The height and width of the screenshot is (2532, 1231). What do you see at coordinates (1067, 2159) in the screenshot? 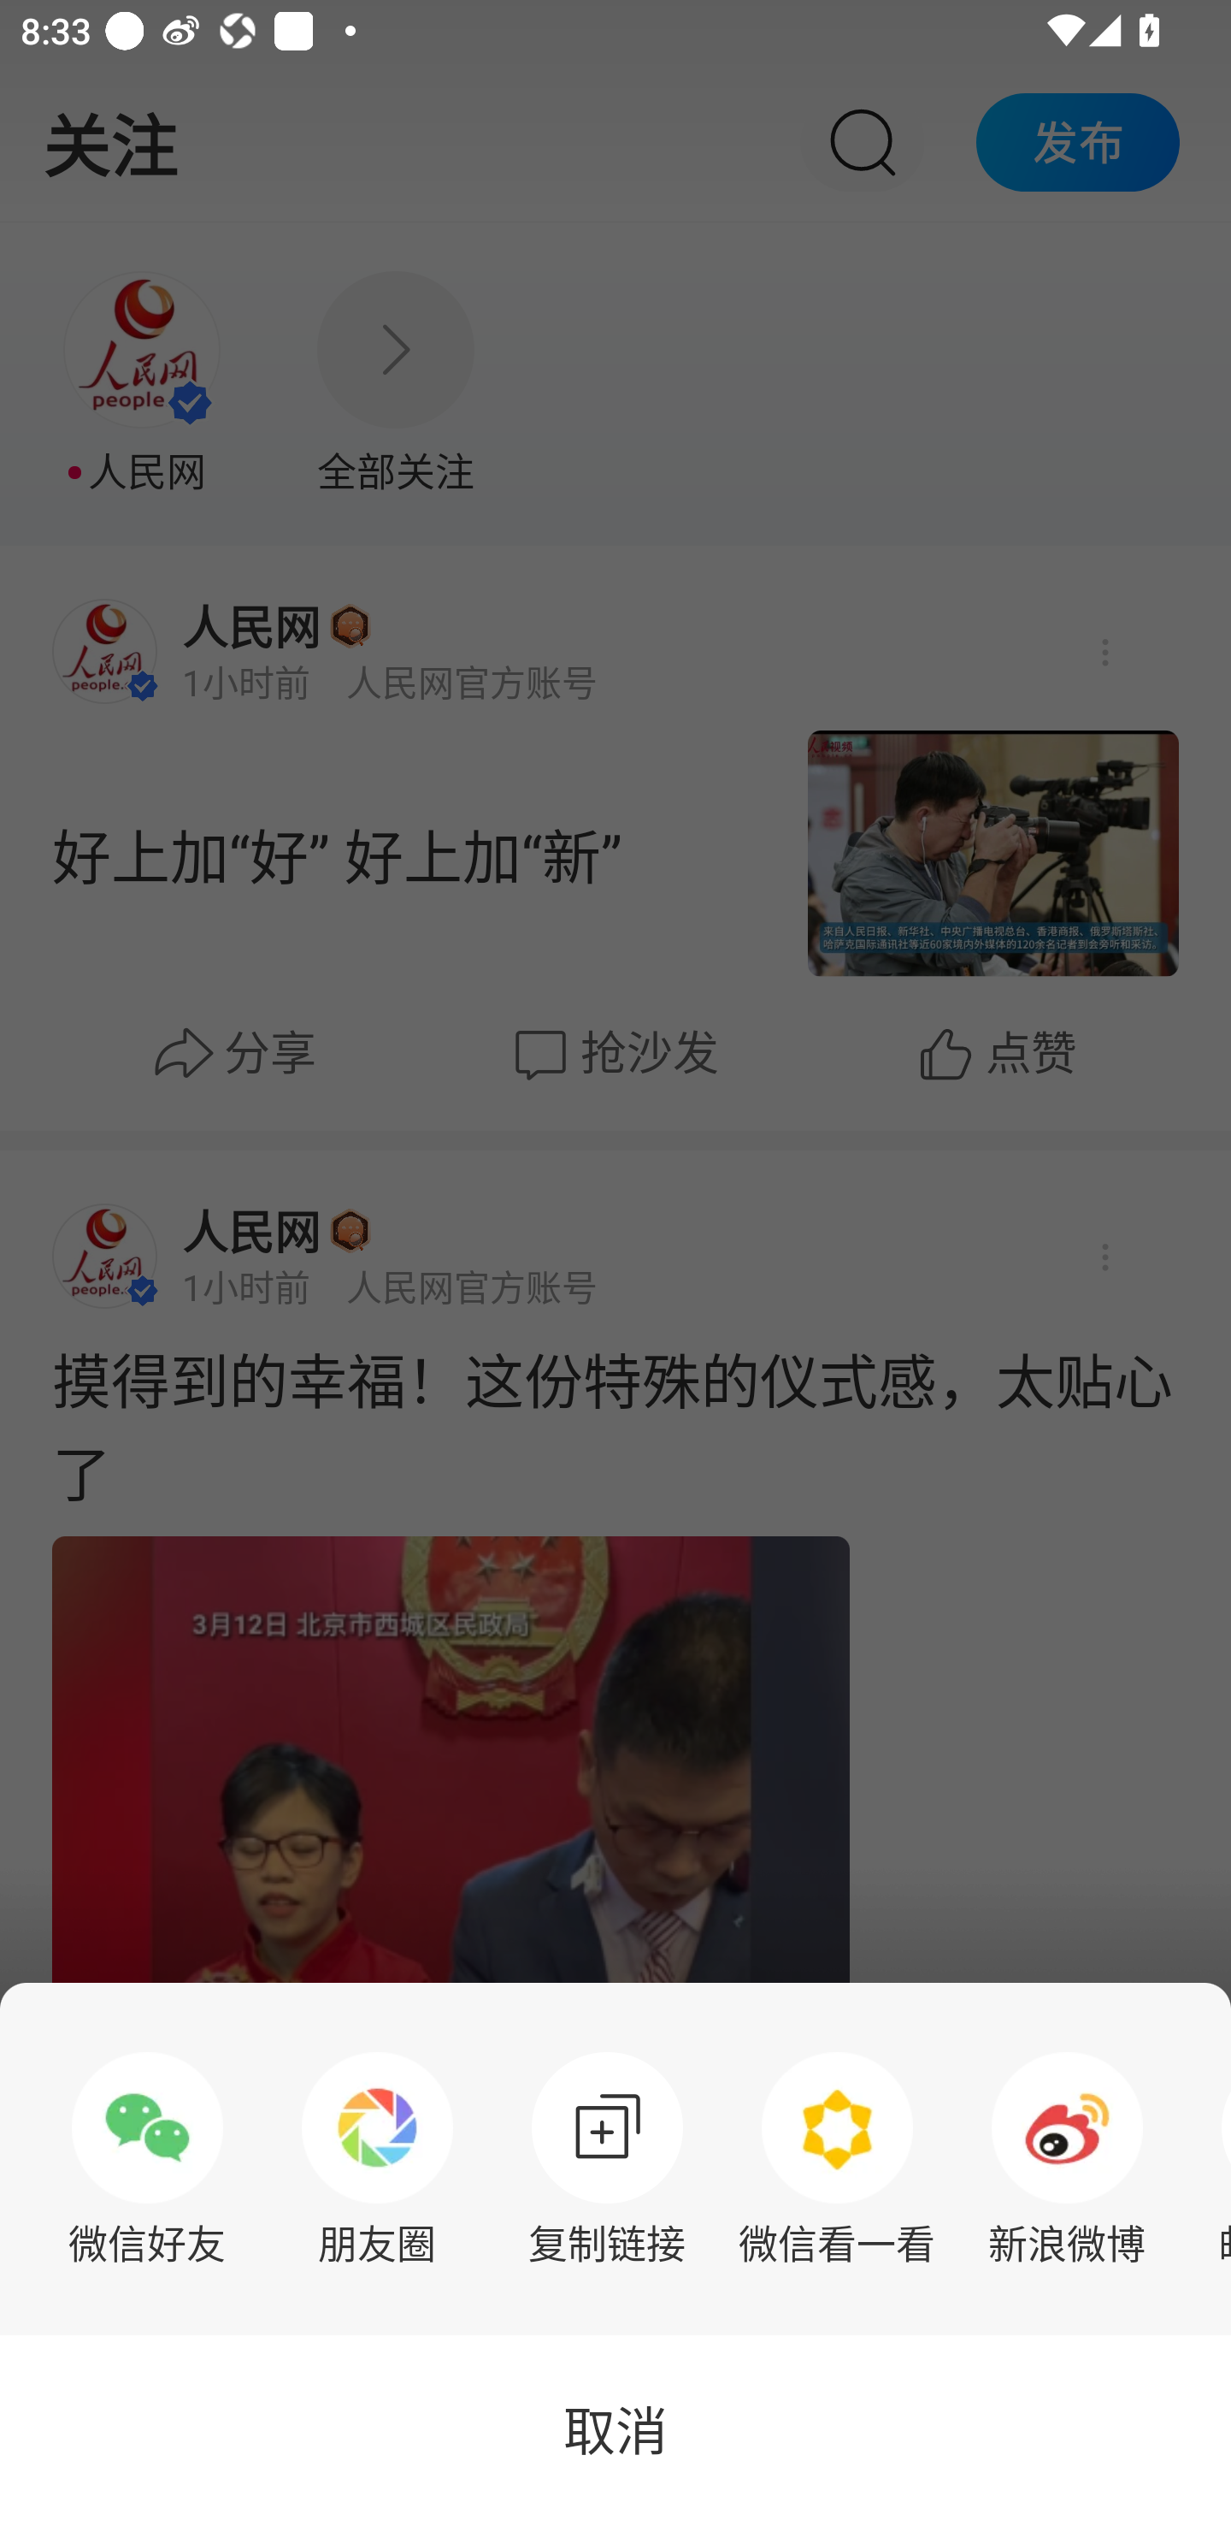
I see `新浪微博` at bounding box center [1067, 2159].